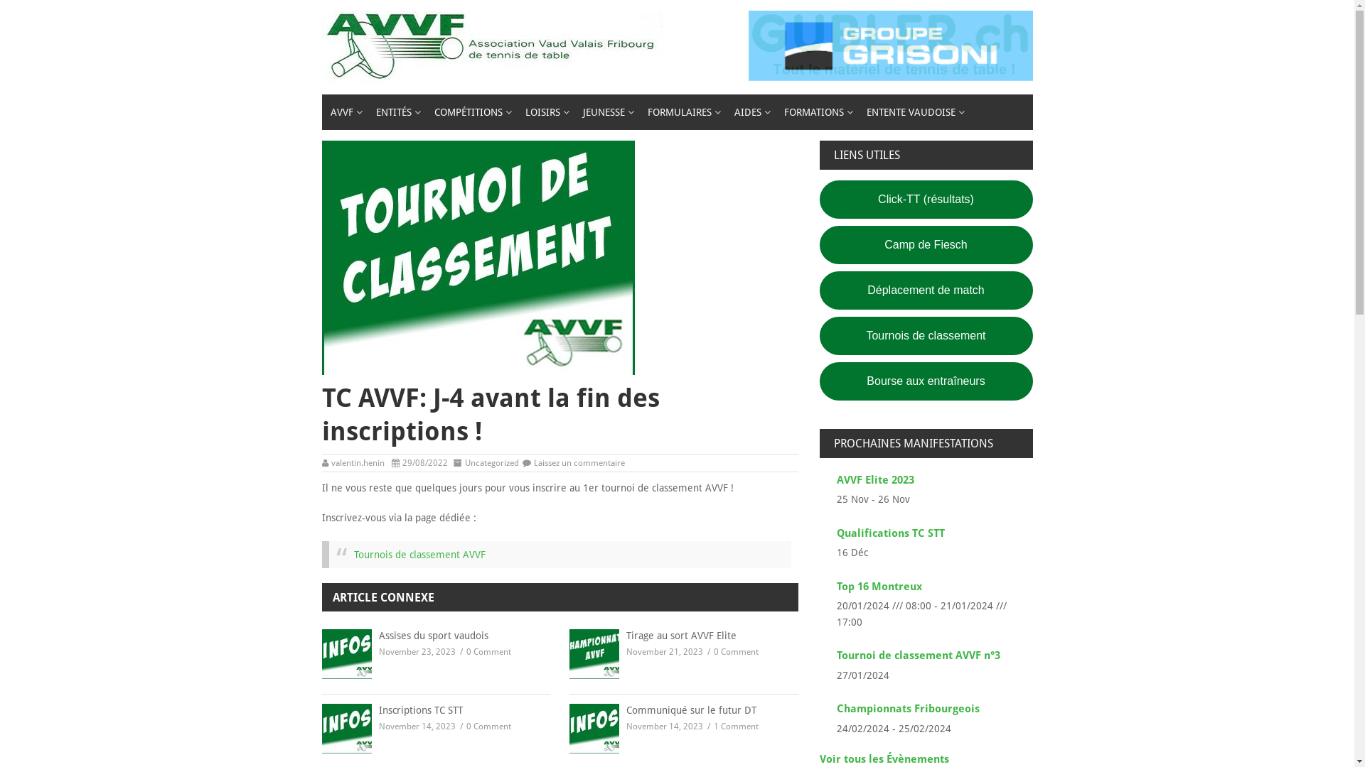  I want to click on Assises du sport vaudois, so click(436, 636).